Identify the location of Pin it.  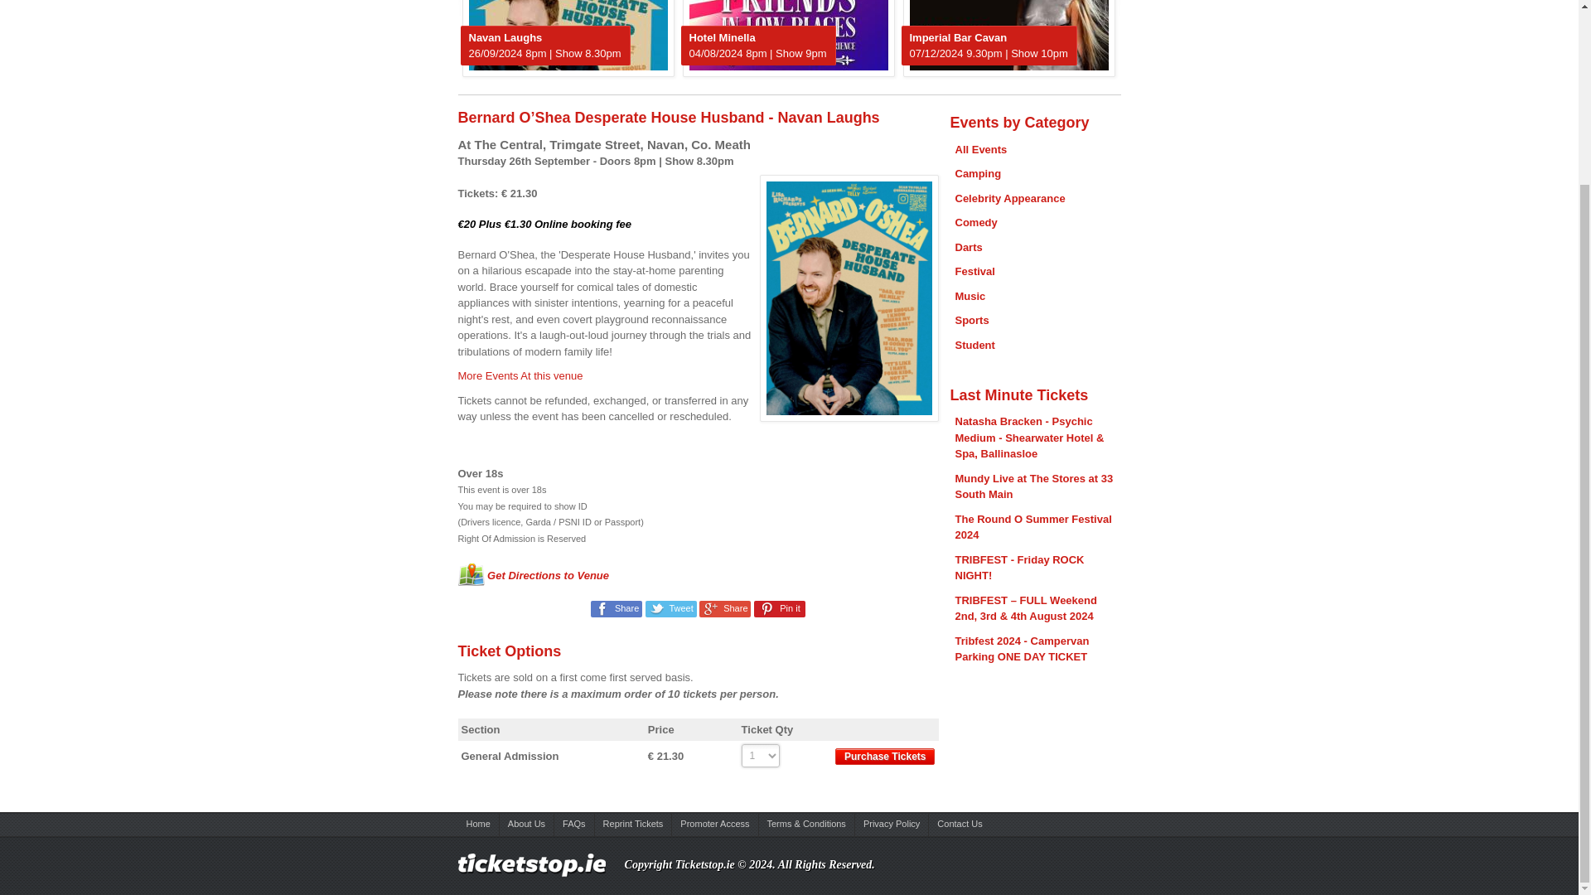
(779, 608).